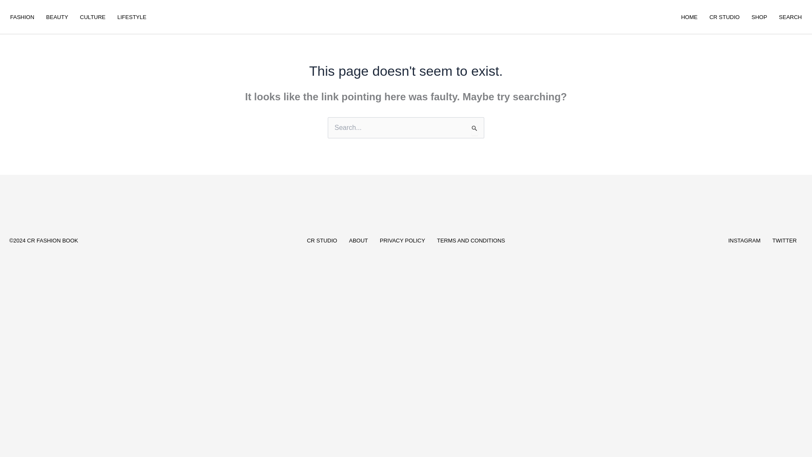  Describe the element at coordinates (689, 17) in the screenshot. I see `HOME` at that location.